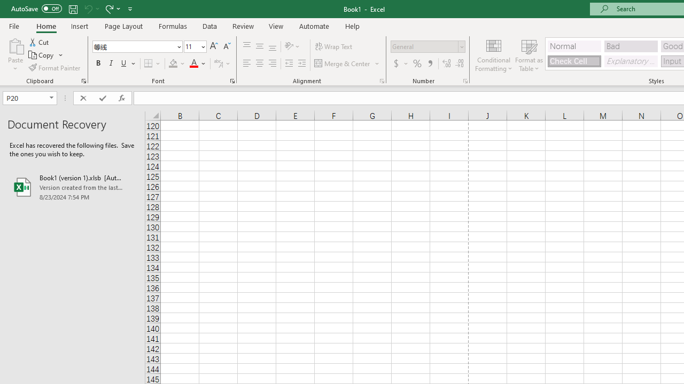 The image size is (684, 384). Describe the element at coordinates (494, 54) in the screenshot. I see `Conditional Formatting` at that location.